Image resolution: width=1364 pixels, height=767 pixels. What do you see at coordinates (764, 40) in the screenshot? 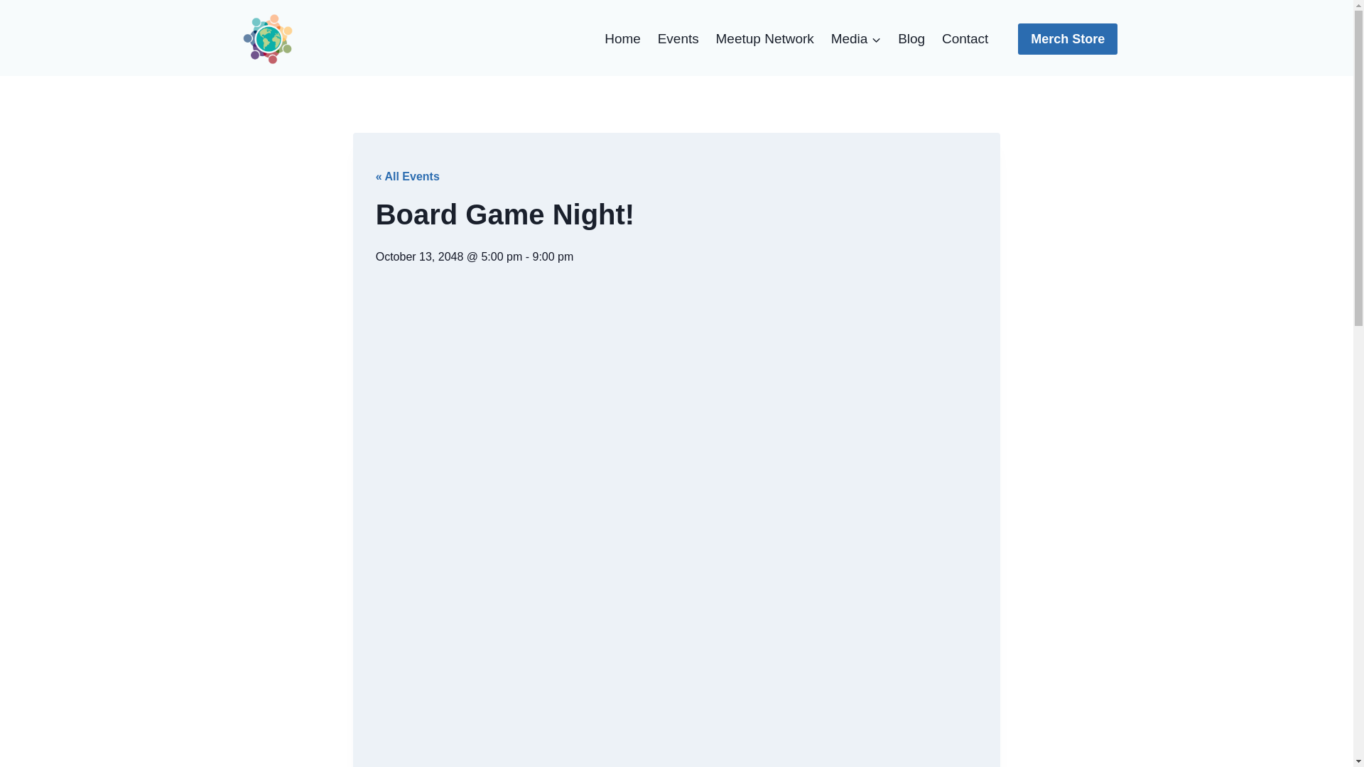
I see `Meetup Network` at bounding box center [764, 40].